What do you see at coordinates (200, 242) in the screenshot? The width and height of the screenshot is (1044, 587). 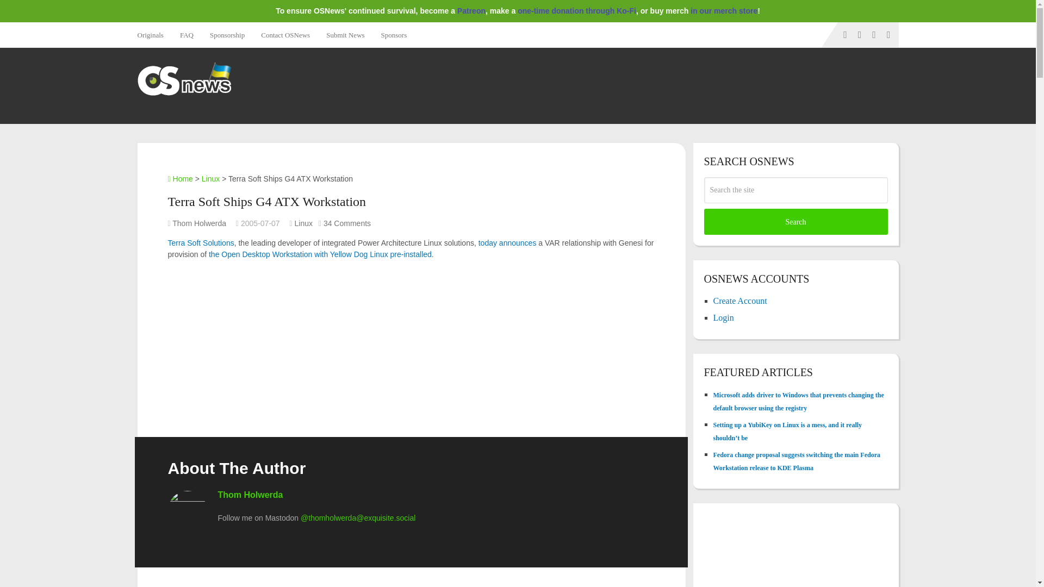 I see `Terra Soft Solutions` at bounding box center [200, 242].